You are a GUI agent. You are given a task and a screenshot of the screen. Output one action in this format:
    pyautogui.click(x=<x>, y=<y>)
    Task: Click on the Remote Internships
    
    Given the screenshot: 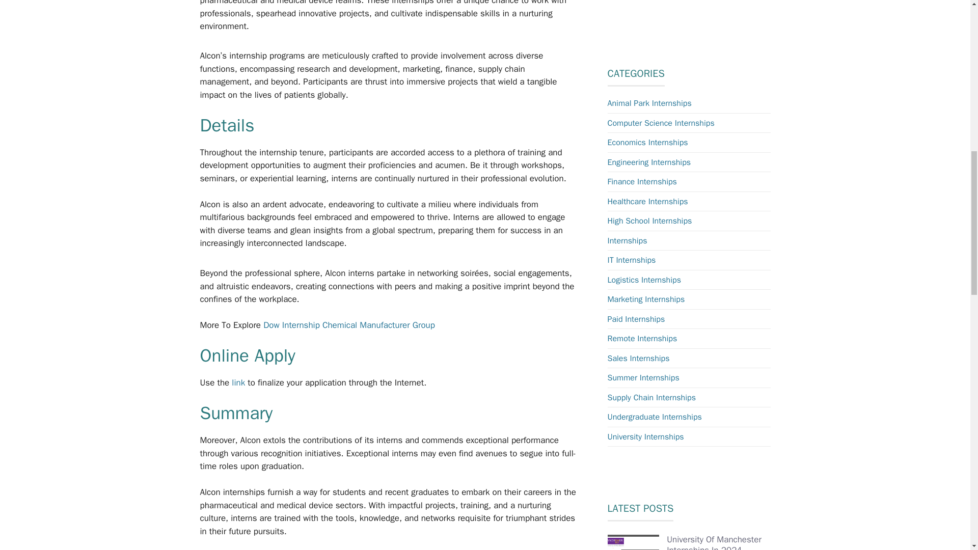 What is the action you would take?
    pyautogui.click(x=642, y=338)
    